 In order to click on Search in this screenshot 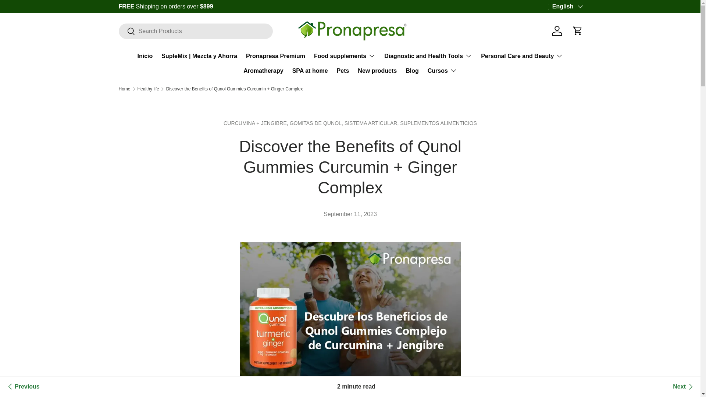, I will do `click(126, 31)`.